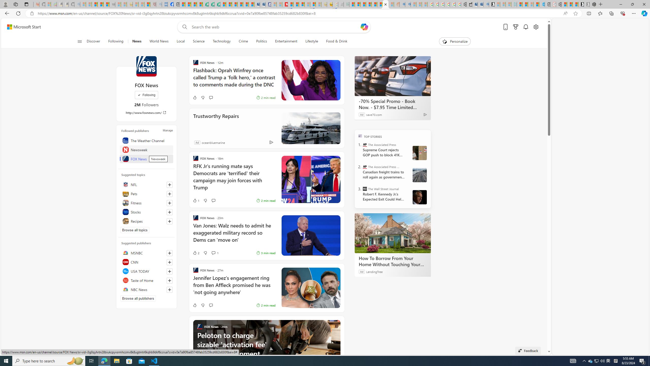 The image size is (650, 366). Describe the element at coordinates (386, 4) in the screenshot. I see `FOX News - MSN` at that location.